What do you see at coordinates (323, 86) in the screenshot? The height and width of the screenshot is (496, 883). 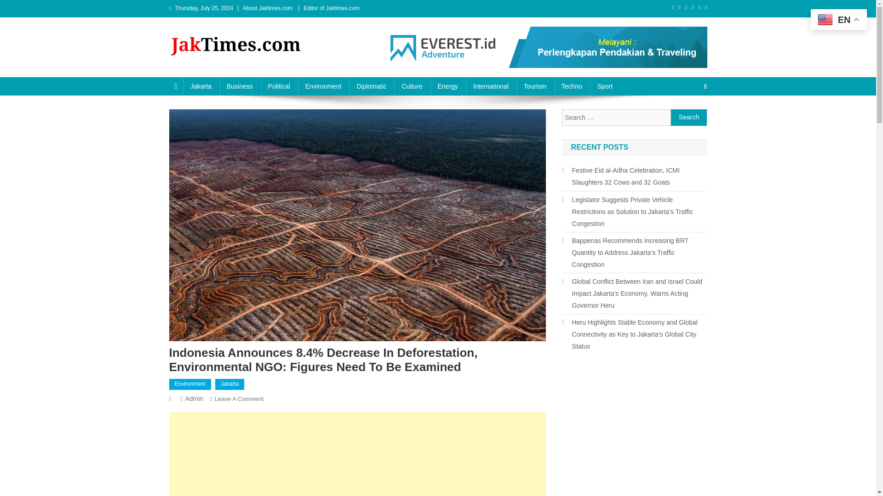 I see `Environment` at bounding box center [323, 86].